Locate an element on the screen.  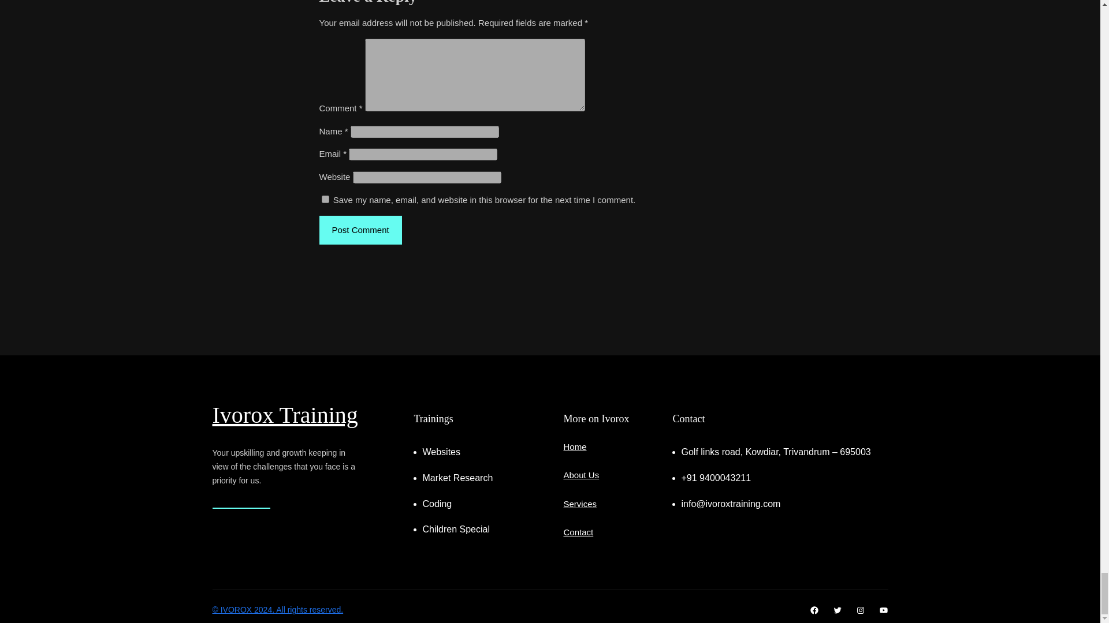
Instagram is located at coordinates (861, 610).